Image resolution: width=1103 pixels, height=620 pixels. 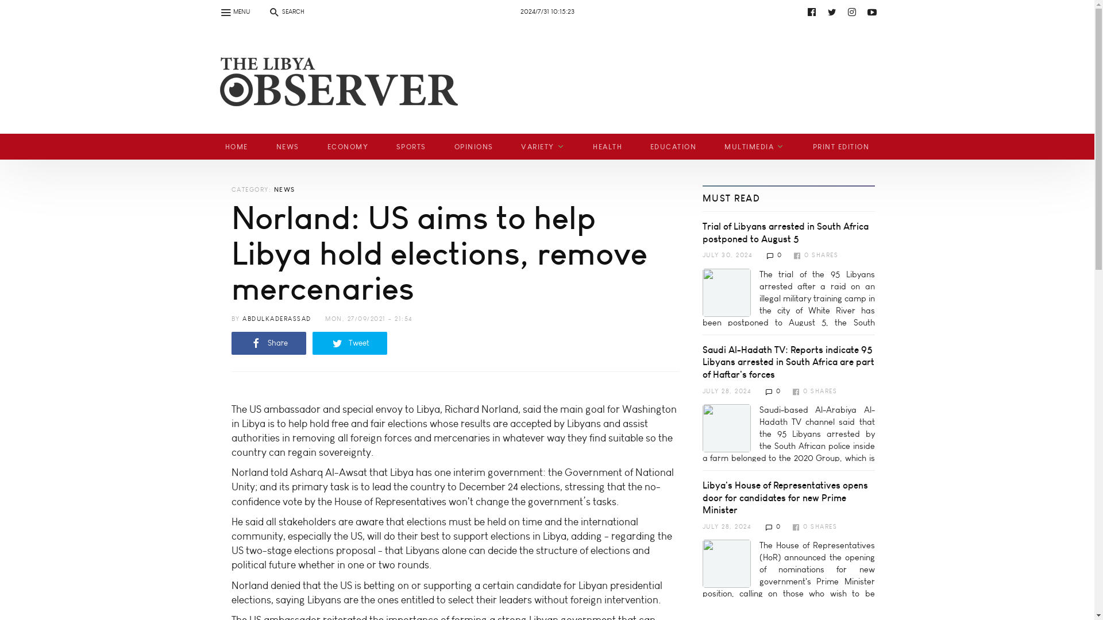 I want to click on NEWS, so click(x=287, y=146).